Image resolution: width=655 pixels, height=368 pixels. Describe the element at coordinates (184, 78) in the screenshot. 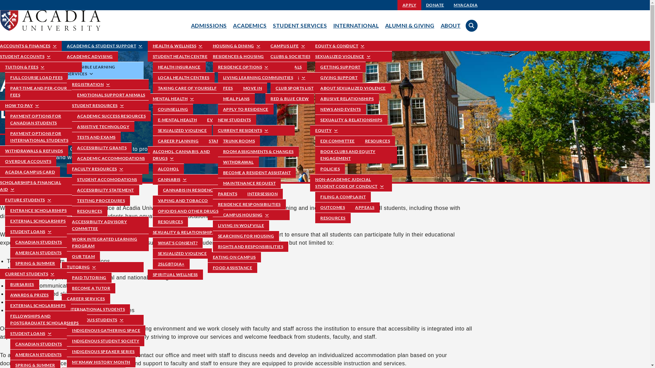

I see `LOCAL HEALTH CENTRES` at that location.